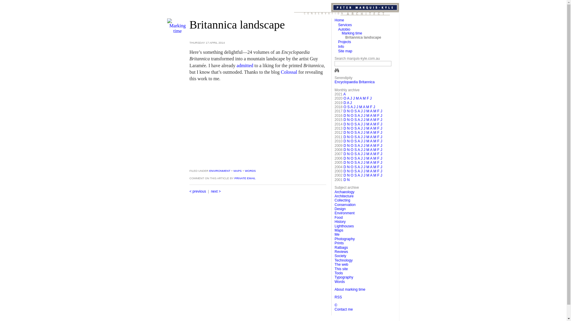  I want to click on M, so click(375, 120).